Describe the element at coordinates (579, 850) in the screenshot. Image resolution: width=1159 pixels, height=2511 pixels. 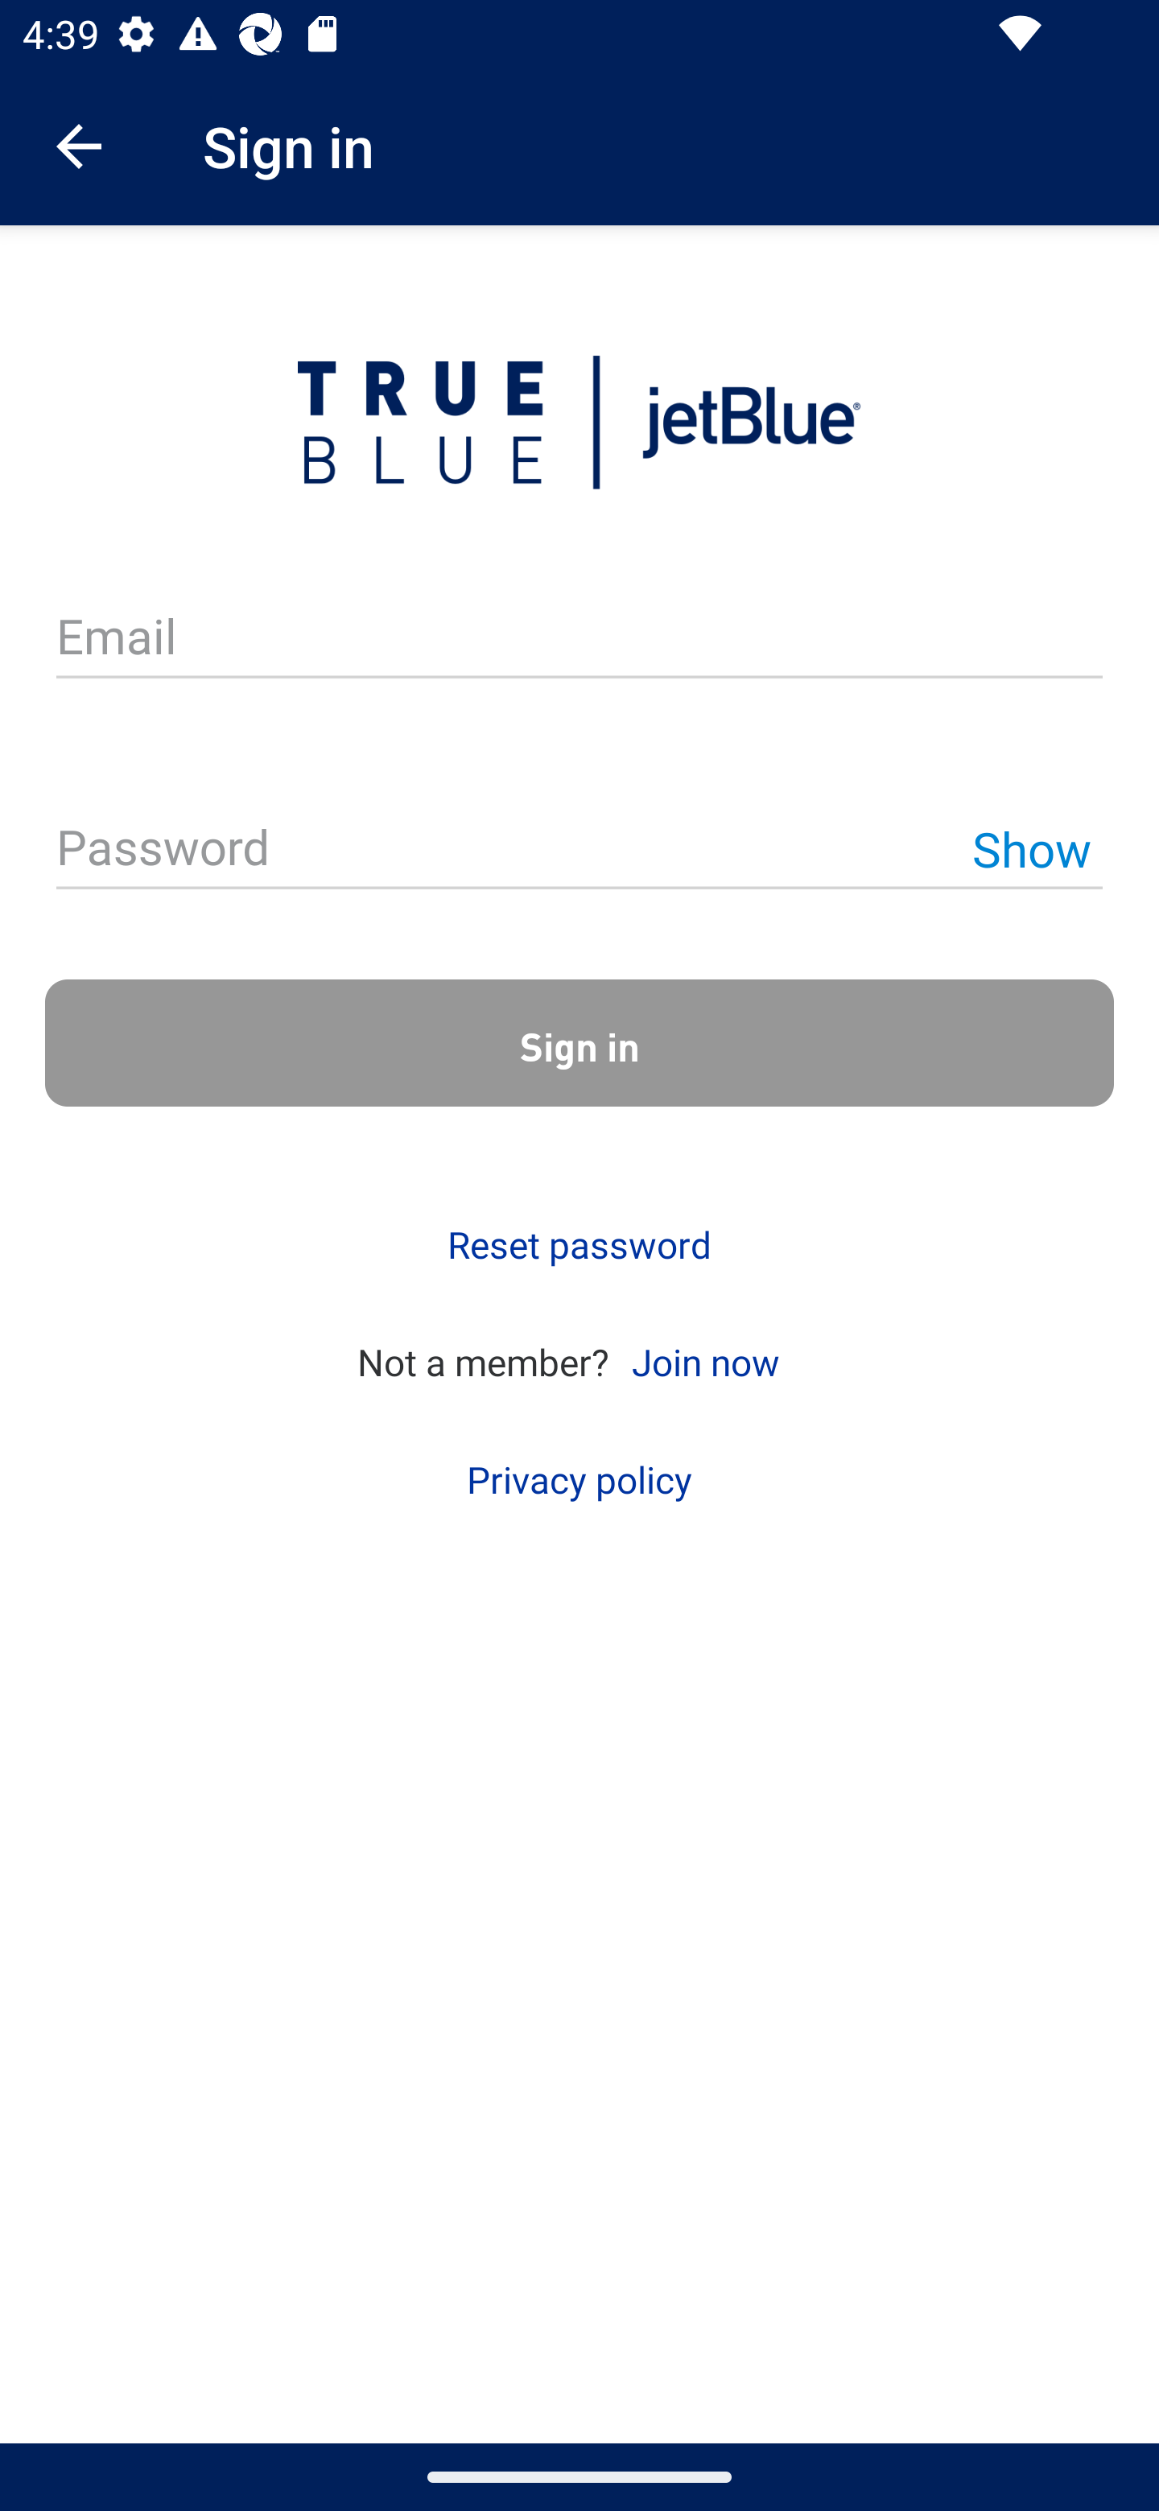
I see `Password` at that location.